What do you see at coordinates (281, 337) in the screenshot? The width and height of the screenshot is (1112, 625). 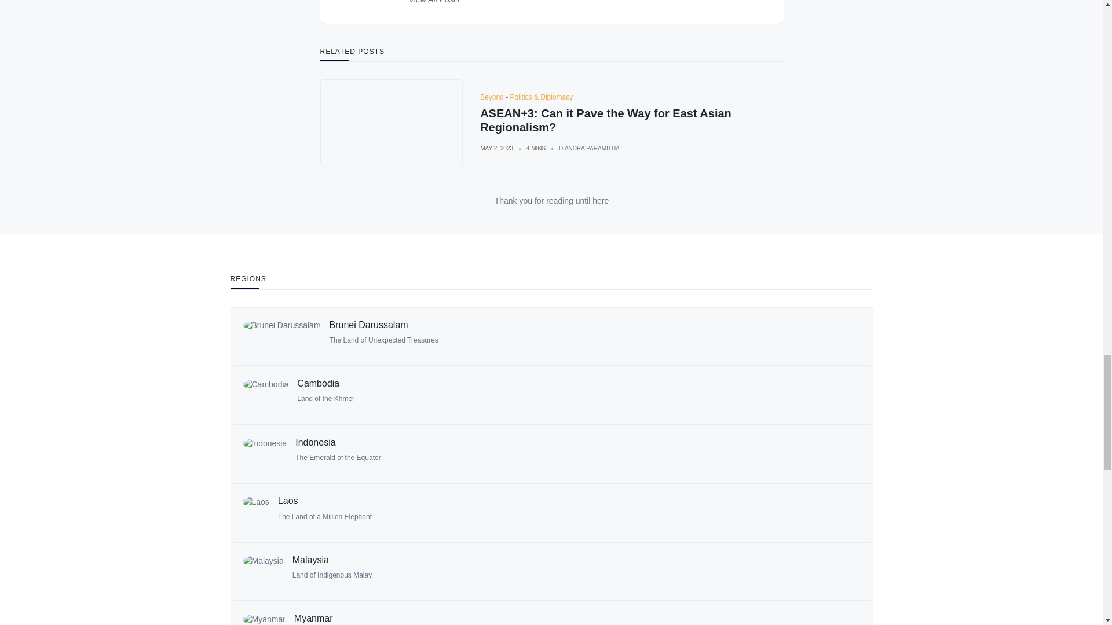 I see `Brunei Darussalam` at bounding box center [281, 337].